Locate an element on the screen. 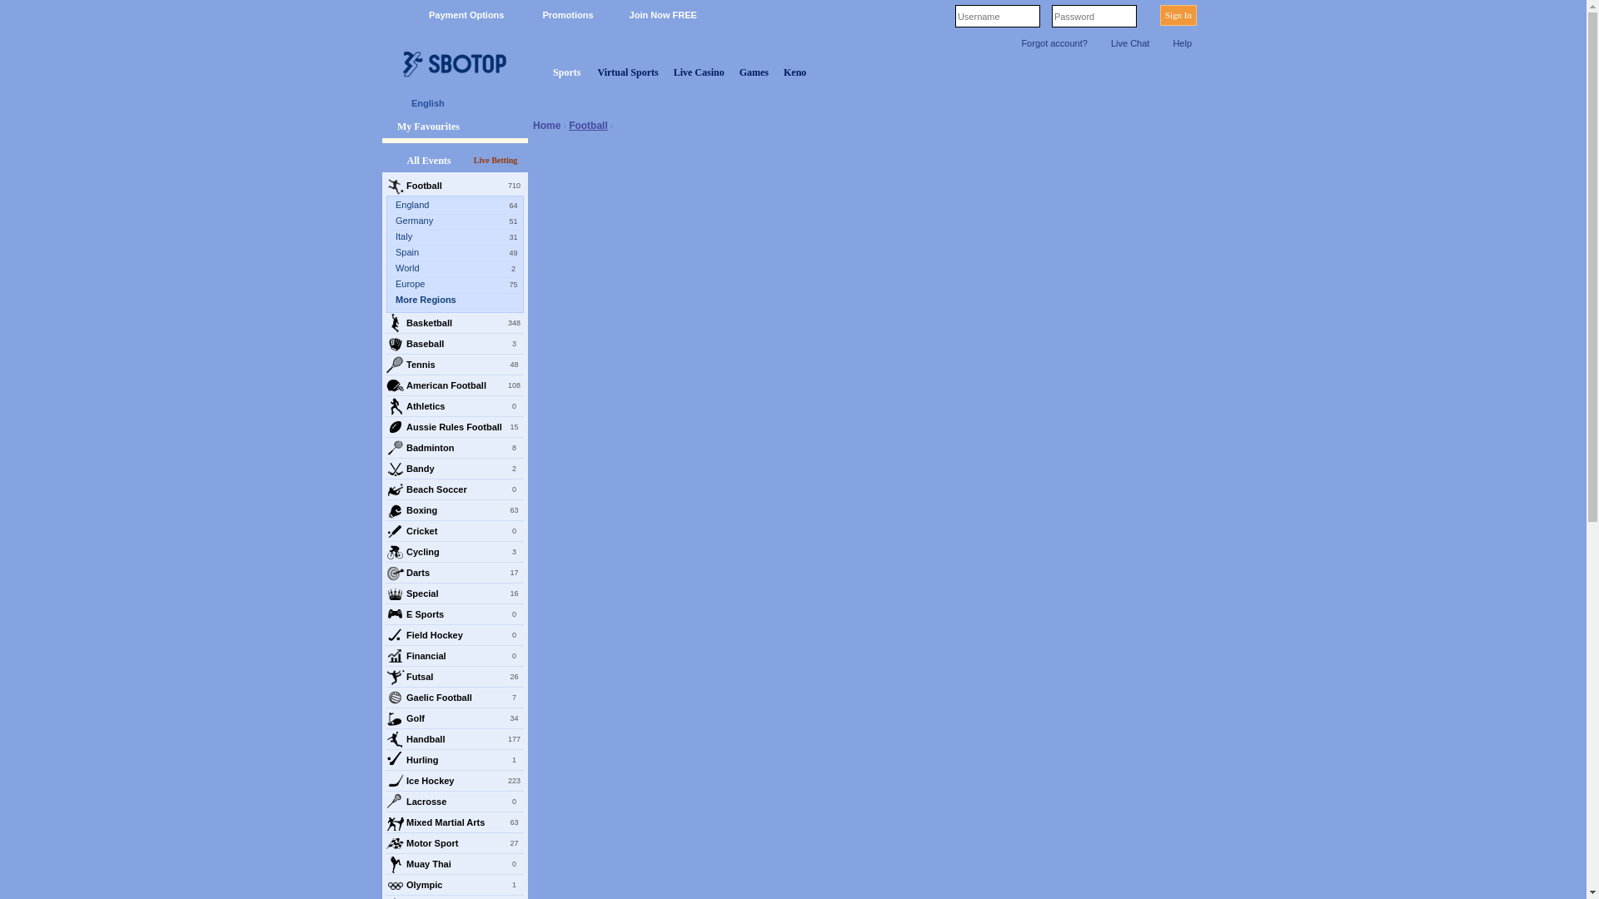  Unavailable option is located at coordinates (1146, 103).